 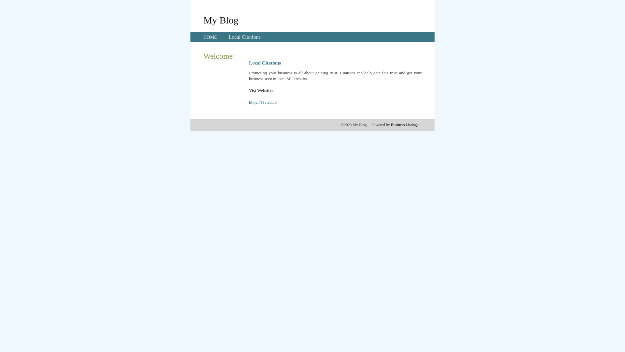 What do you see at coordinates (263, 102) in the screenshot?
I see `https://f1vtad.cf/` at bounding box center [263, 102].